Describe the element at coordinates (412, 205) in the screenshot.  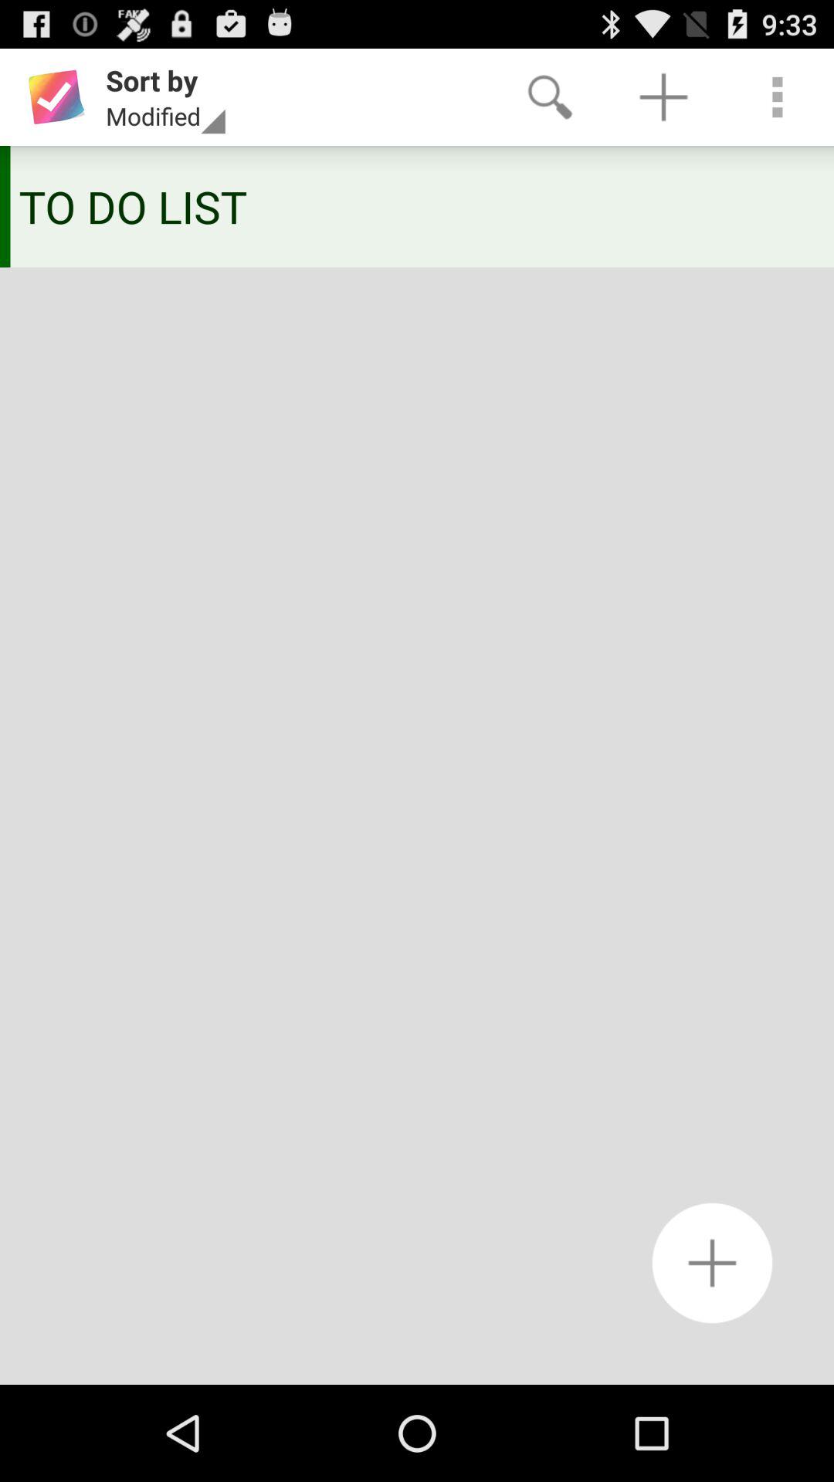
I see `open to do list app` at that location.